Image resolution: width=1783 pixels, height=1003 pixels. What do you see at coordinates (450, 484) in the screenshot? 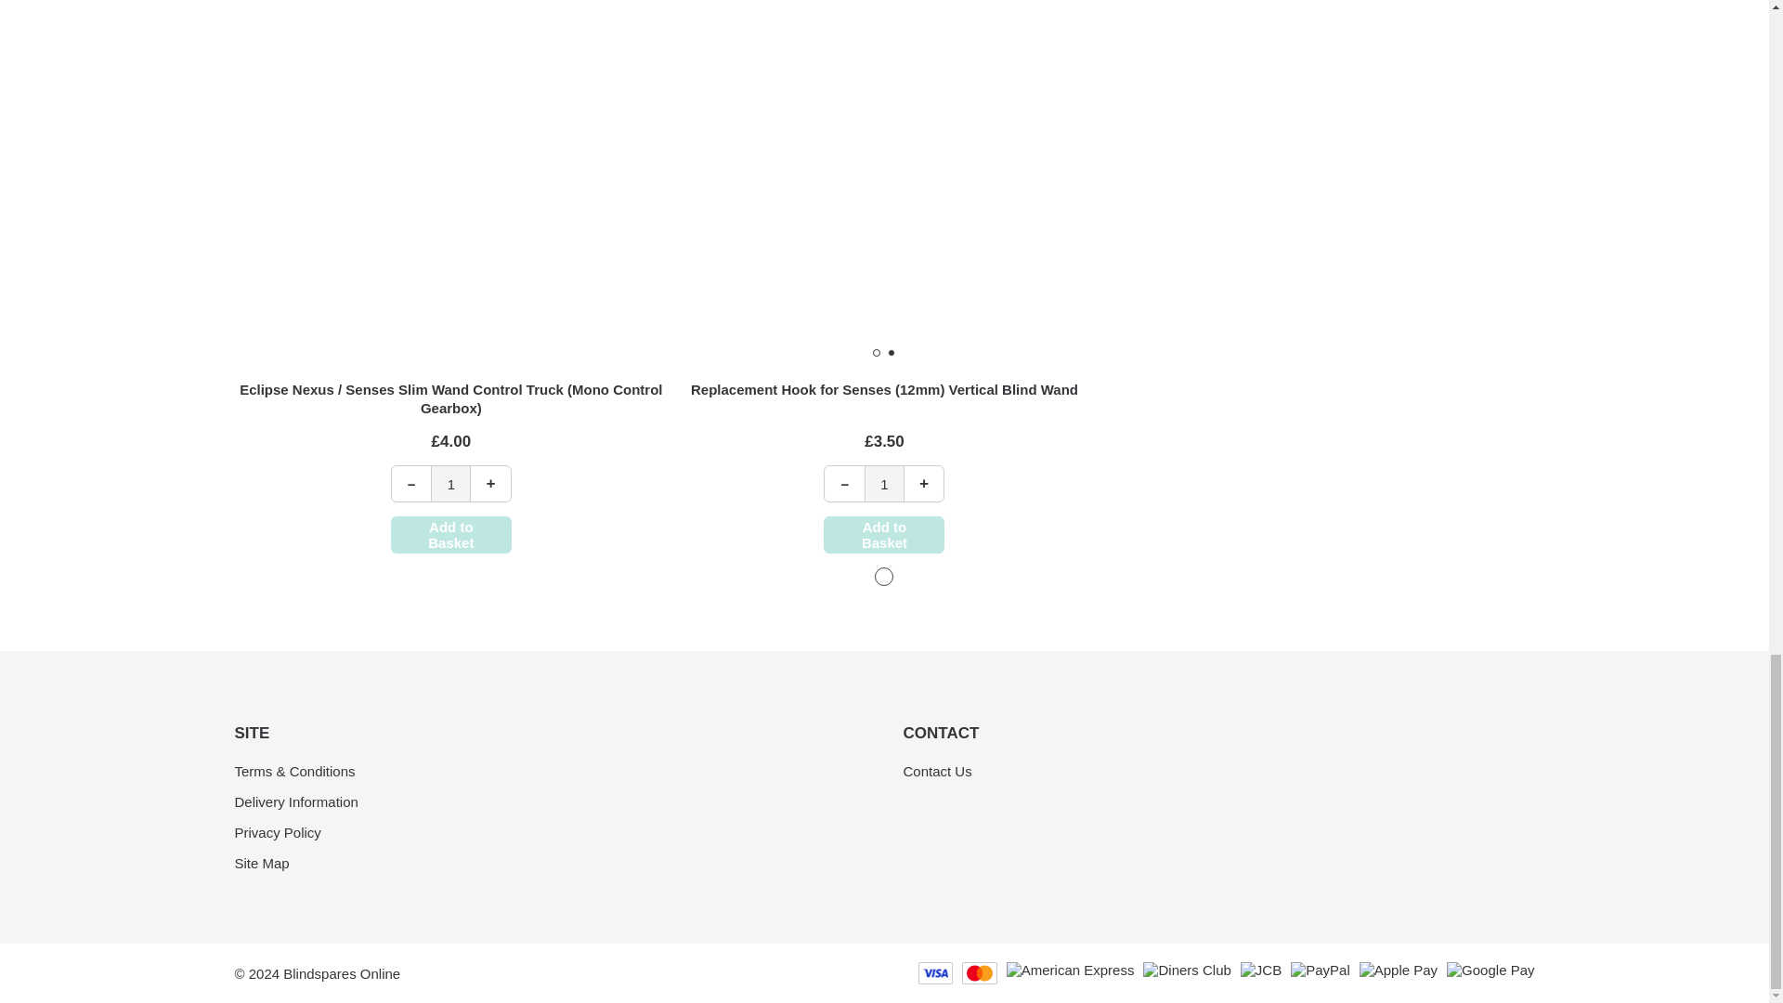
I see `1` at bounding box center [450, 484].